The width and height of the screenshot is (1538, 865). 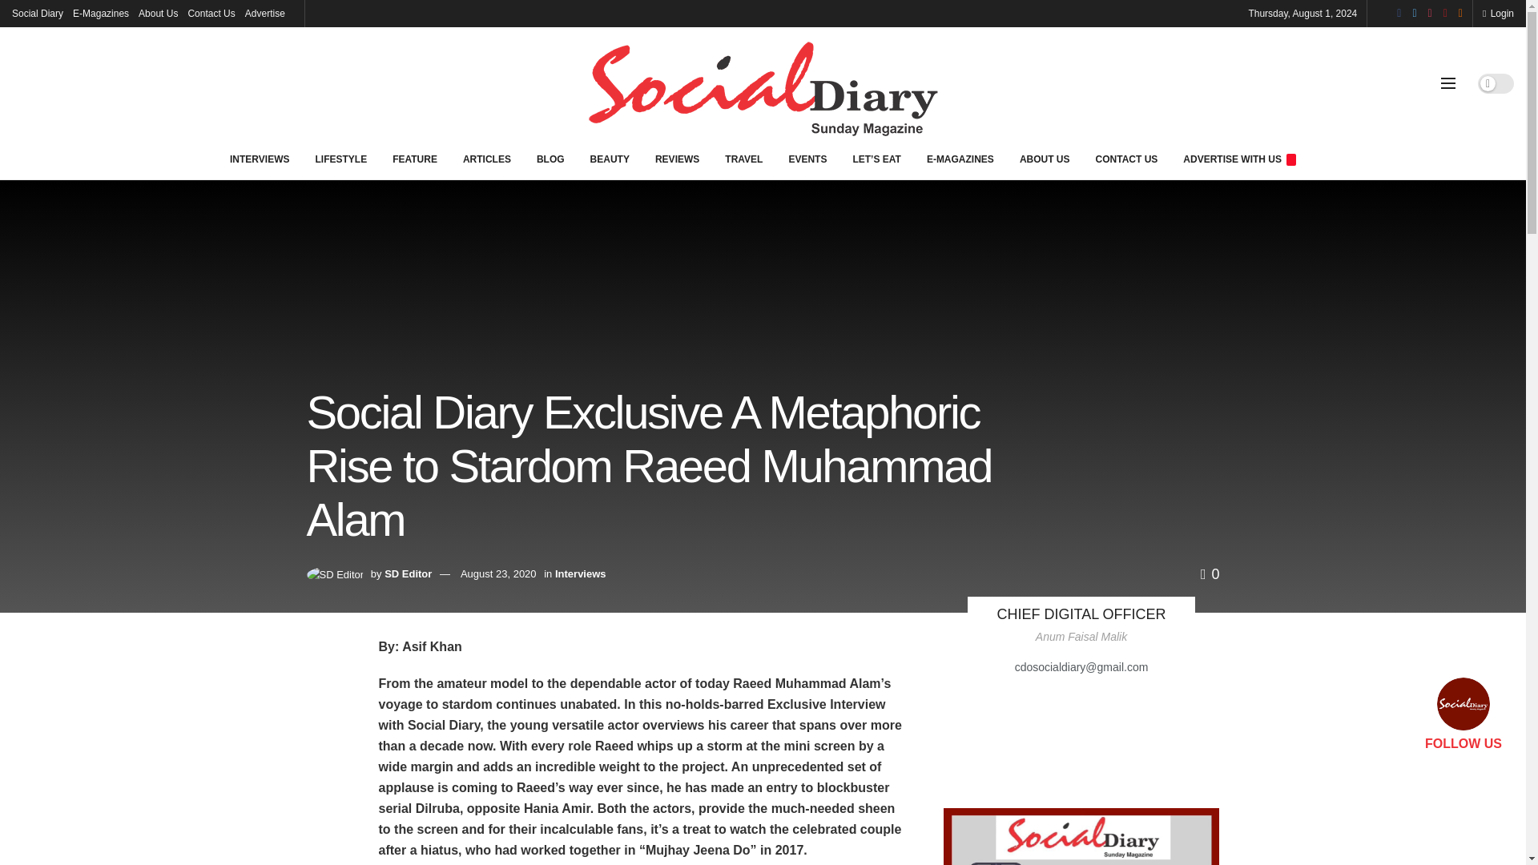 What do you see at coordinates (101, 13) in the screenshot?
I see `E-Magazines` at bounding box center [101, 13].